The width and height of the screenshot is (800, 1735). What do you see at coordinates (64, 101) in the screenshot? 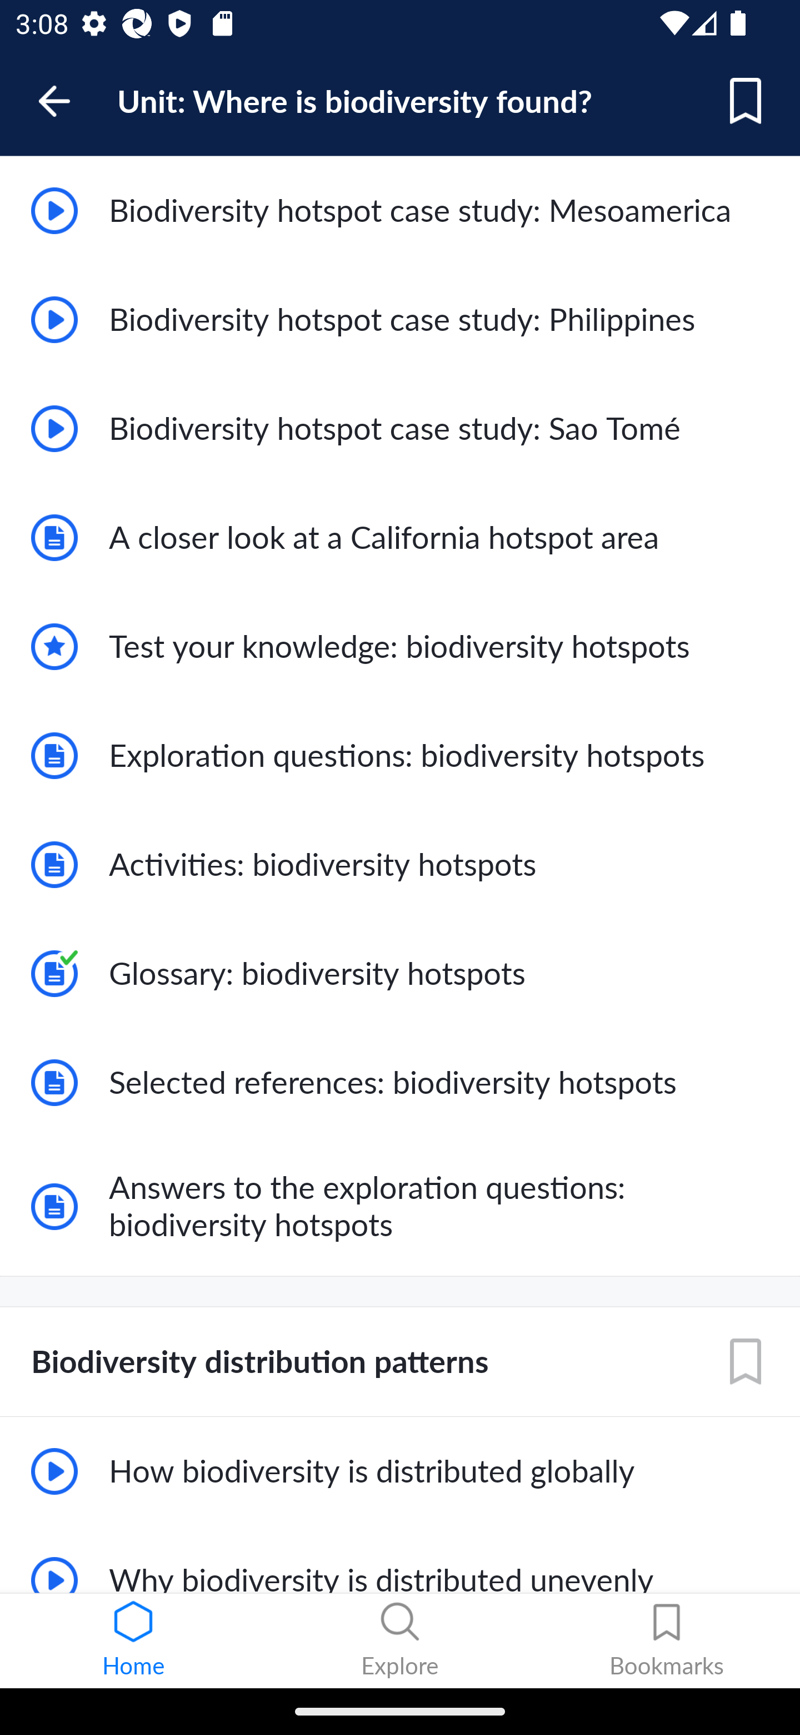
I see `Back` at bounding box center [64, 101].